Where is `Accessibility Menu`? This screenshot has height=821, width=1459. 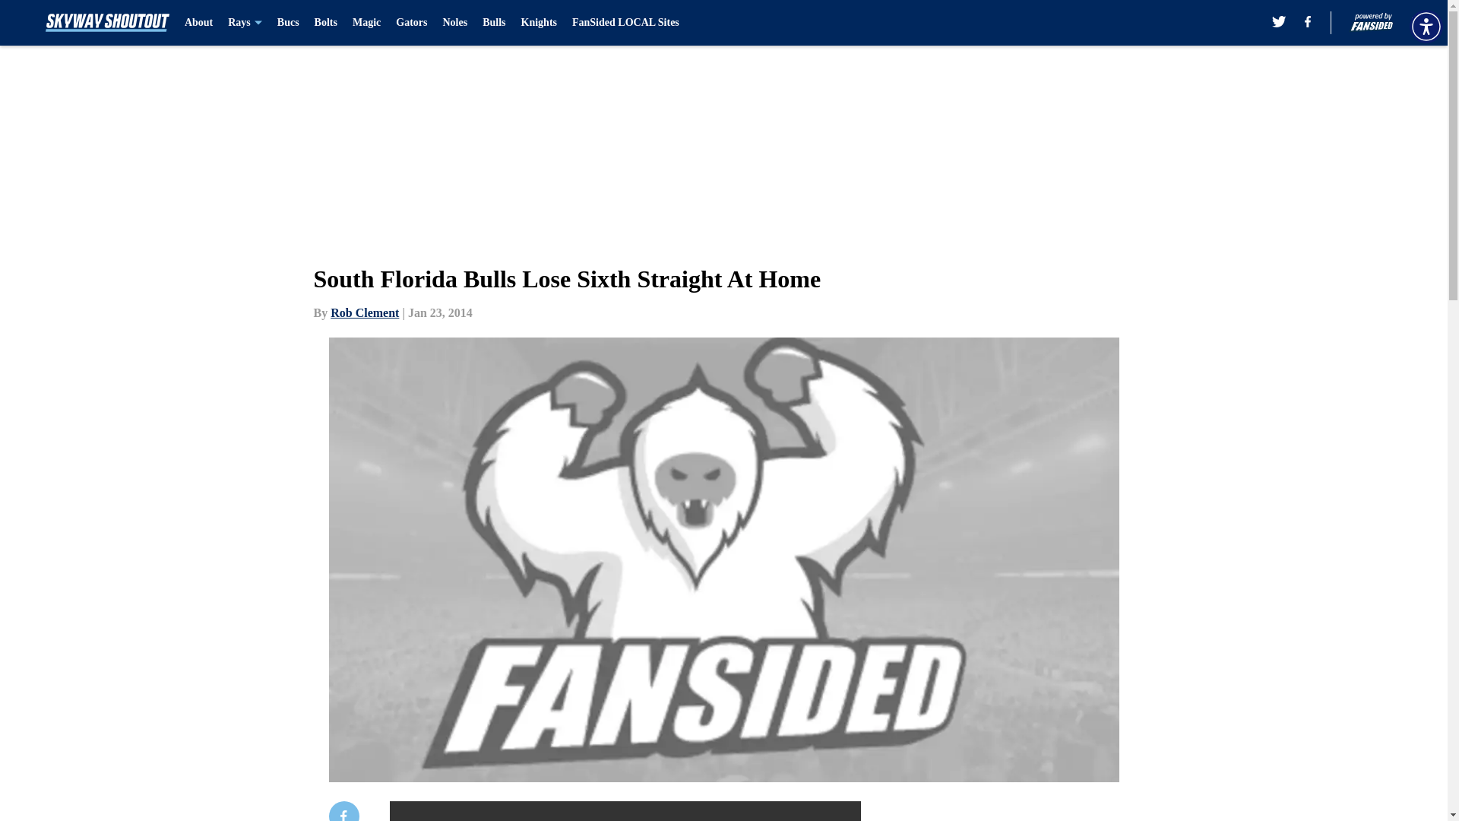
Accessibility Menu is located at coordinates (1426, 26).